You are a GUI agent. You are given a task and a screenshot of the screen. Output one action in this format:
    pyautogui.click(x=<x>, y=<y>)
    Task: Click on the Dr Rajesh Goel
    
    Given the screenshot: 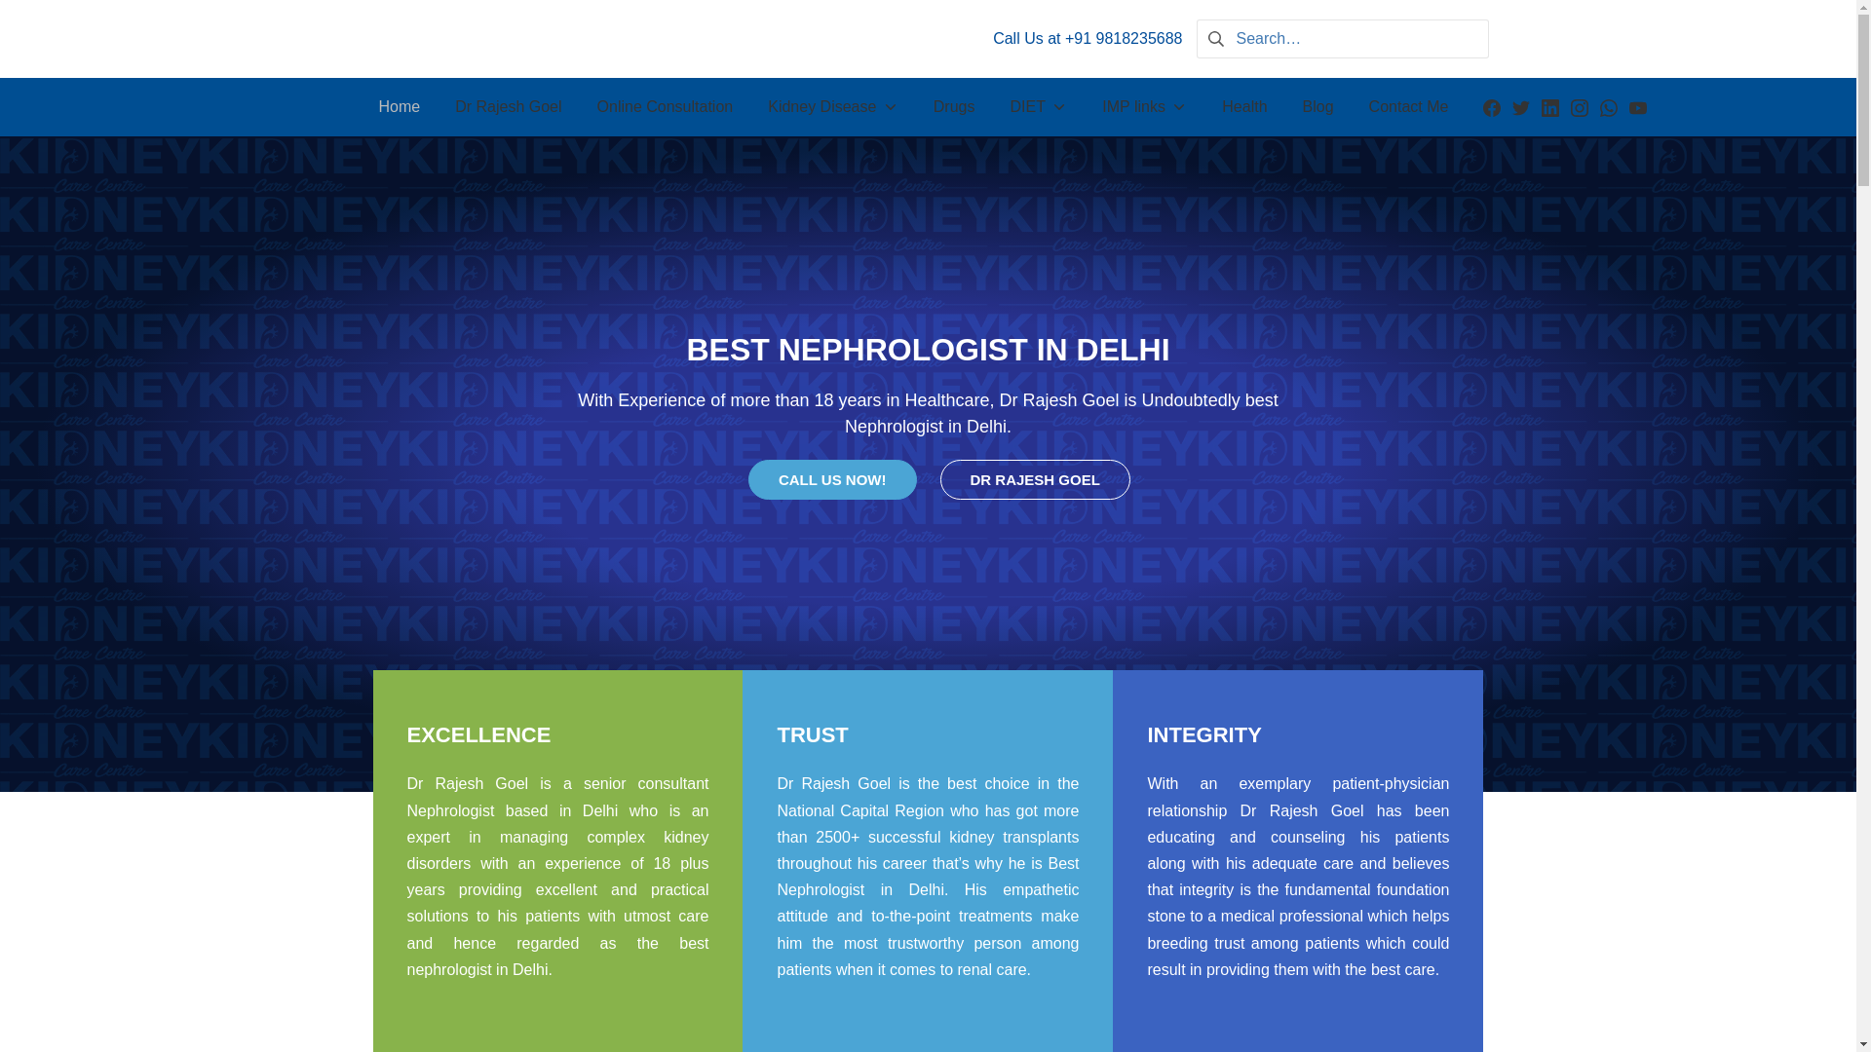 What is the action you would take?
    pyautogui.click(x=508, y=107)
    